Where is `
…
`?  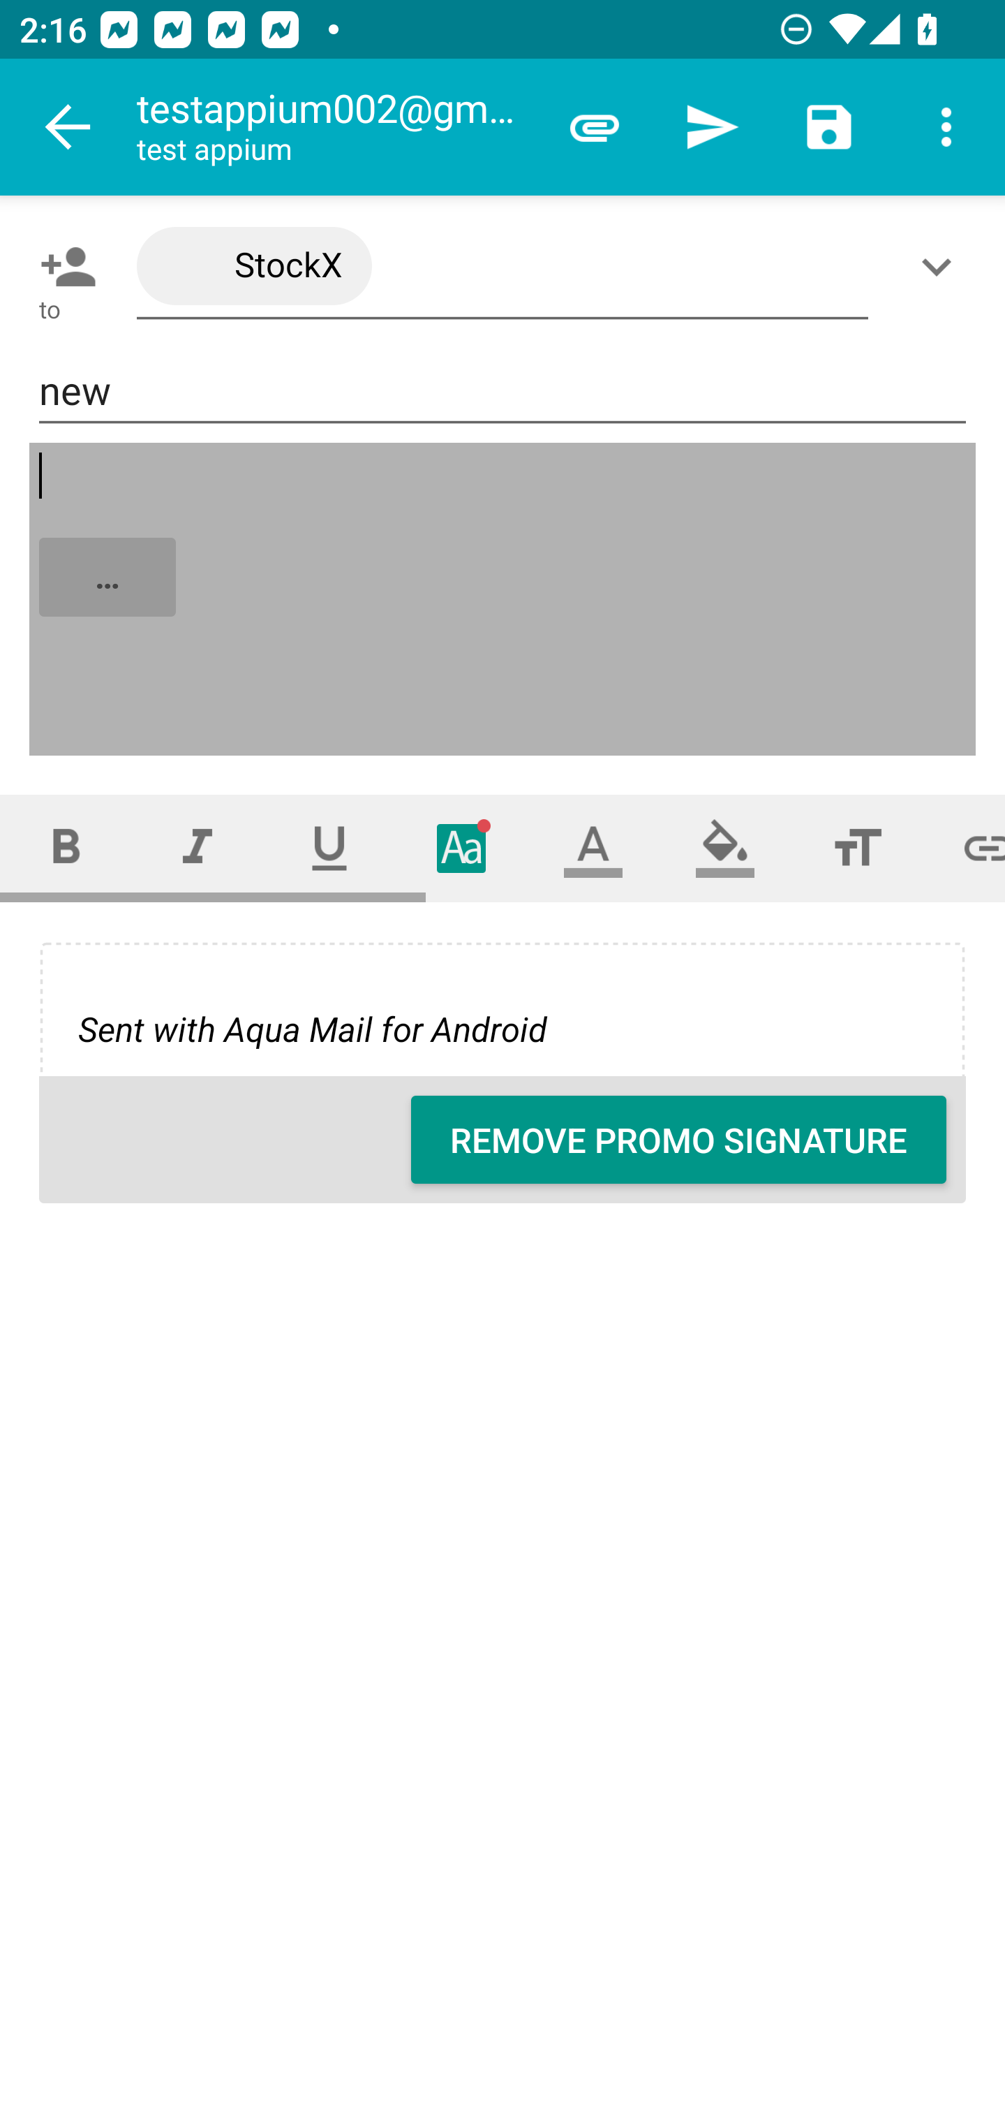 
…
 is located at coordinates (504, 599).